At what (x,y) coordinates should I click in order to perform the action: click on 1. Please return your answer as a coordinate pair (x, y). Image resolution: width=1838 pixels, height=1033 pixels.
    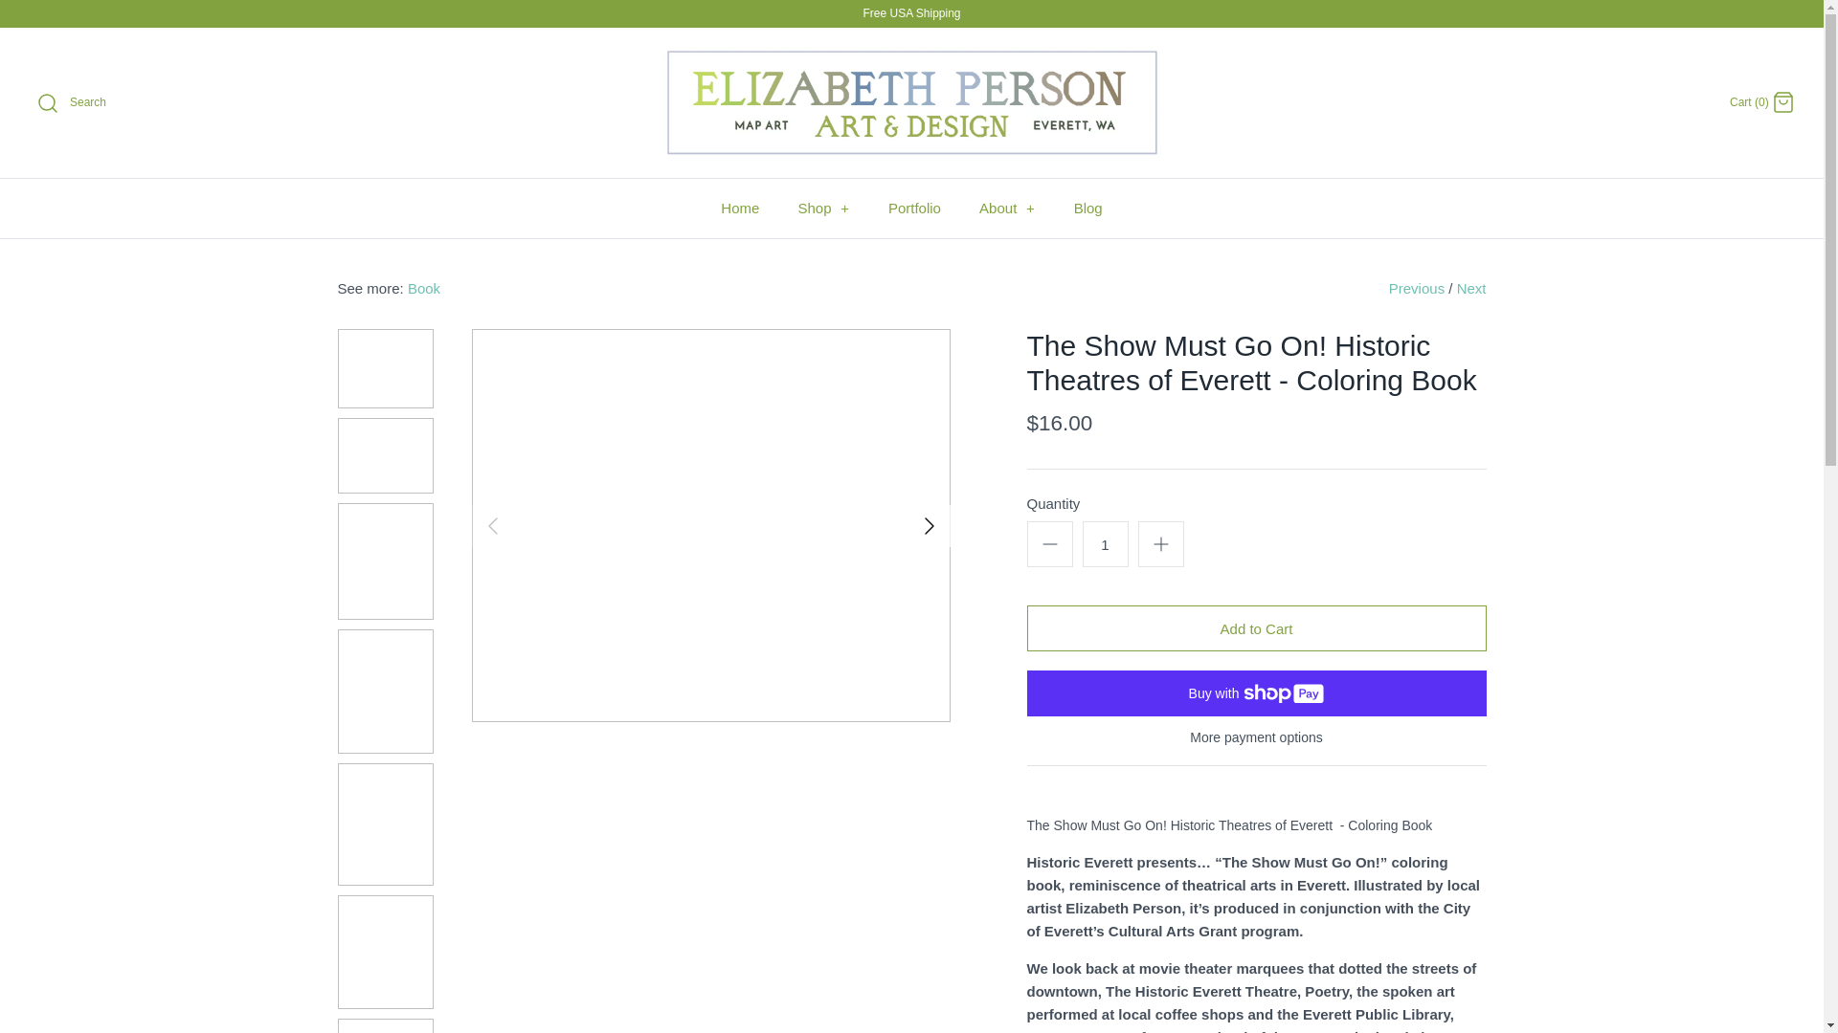
    Looking at the image, I should click on (1105, 543).